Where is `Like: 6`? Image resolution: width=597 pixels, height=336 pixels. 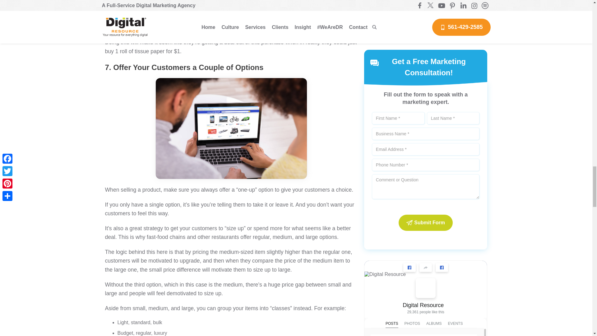
Like: 6 is located at coordinates (377, 63).